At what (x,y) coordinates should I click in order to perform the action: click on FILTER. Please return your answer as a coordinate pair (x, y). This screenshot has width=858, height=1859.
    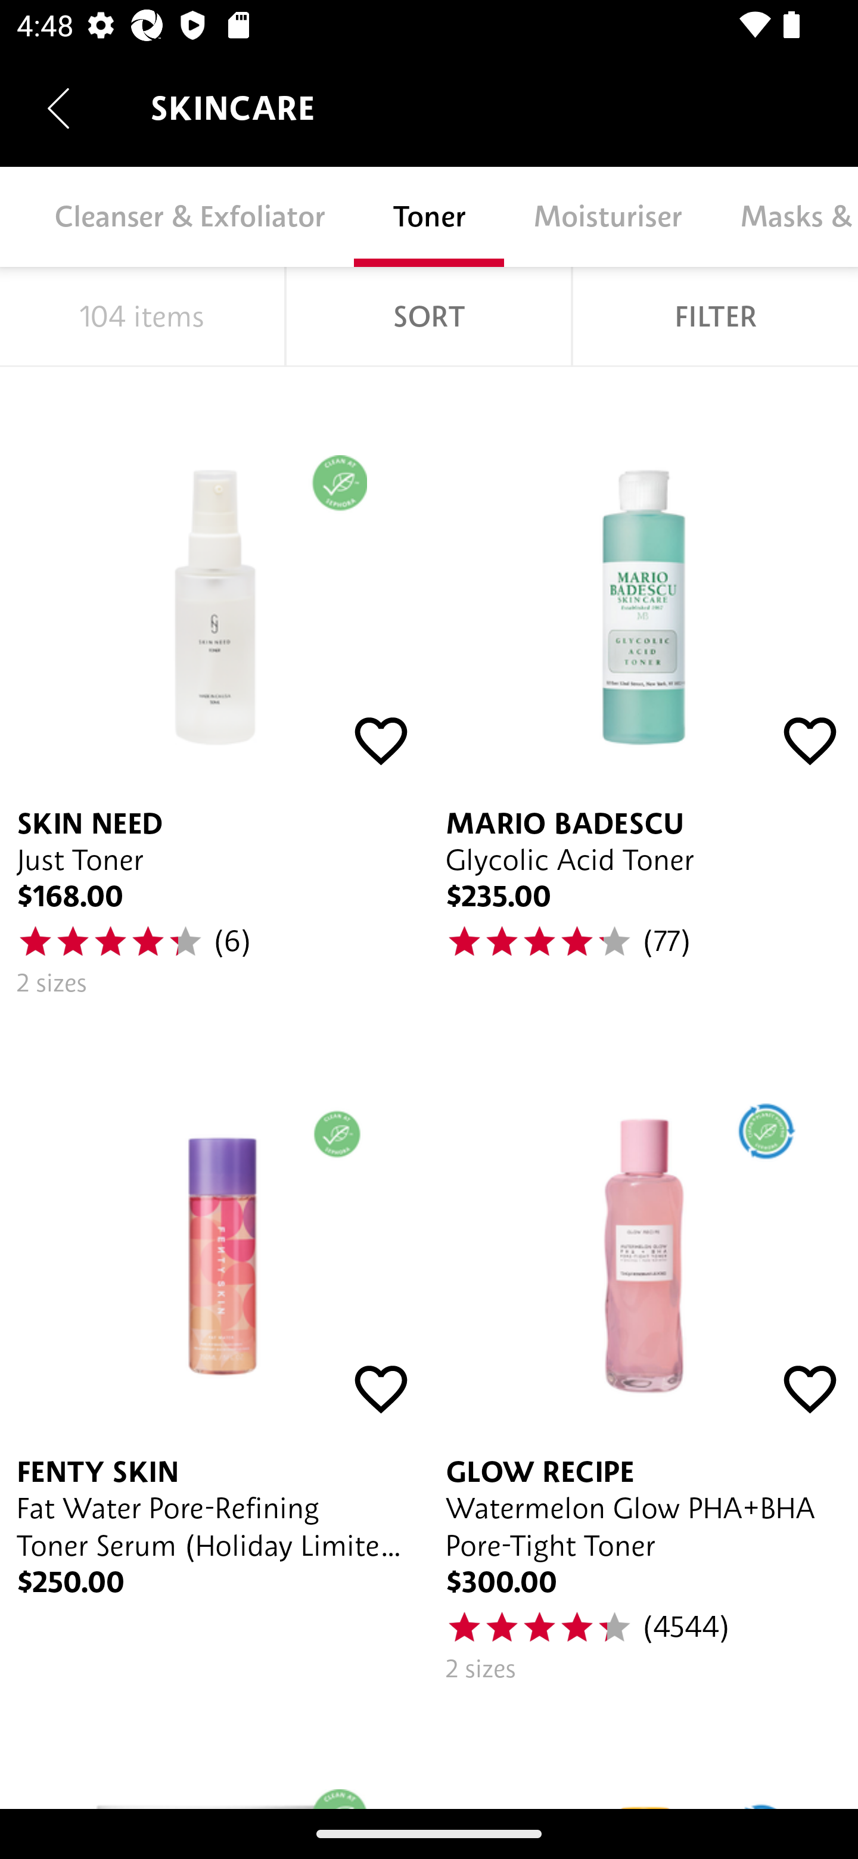
    Looking at the image, I should click on (715, 317).